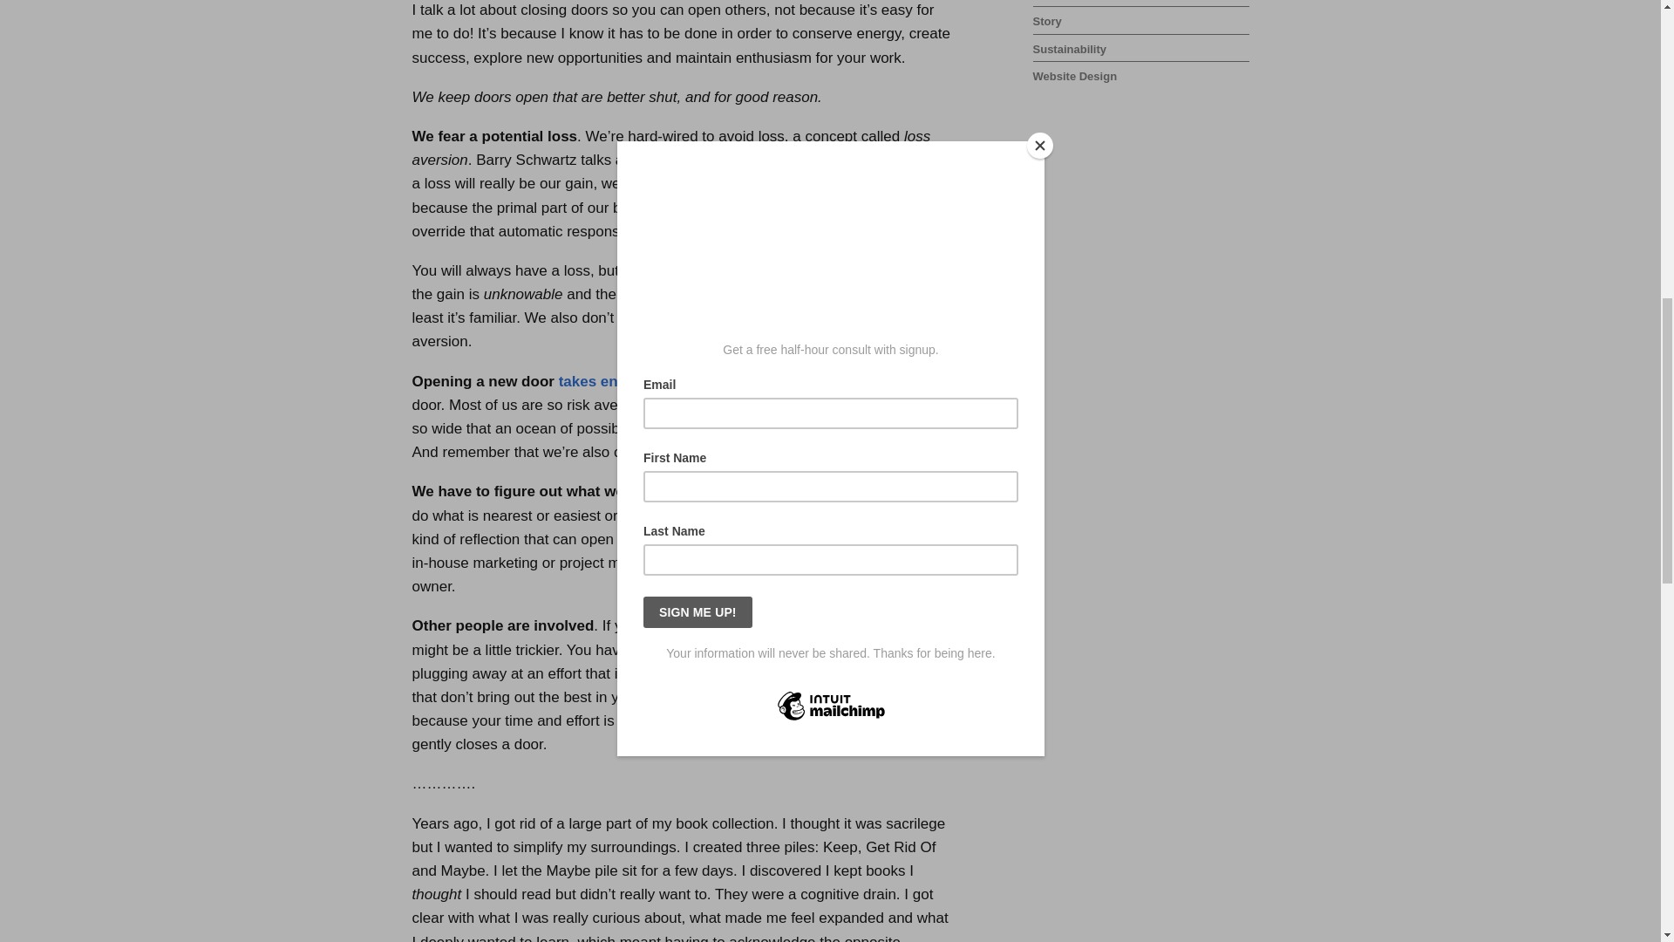  What do you see at coordinates (816, 160) in the screenshot?
I see `Paradox of Choice` at bounding box center [816, 160].